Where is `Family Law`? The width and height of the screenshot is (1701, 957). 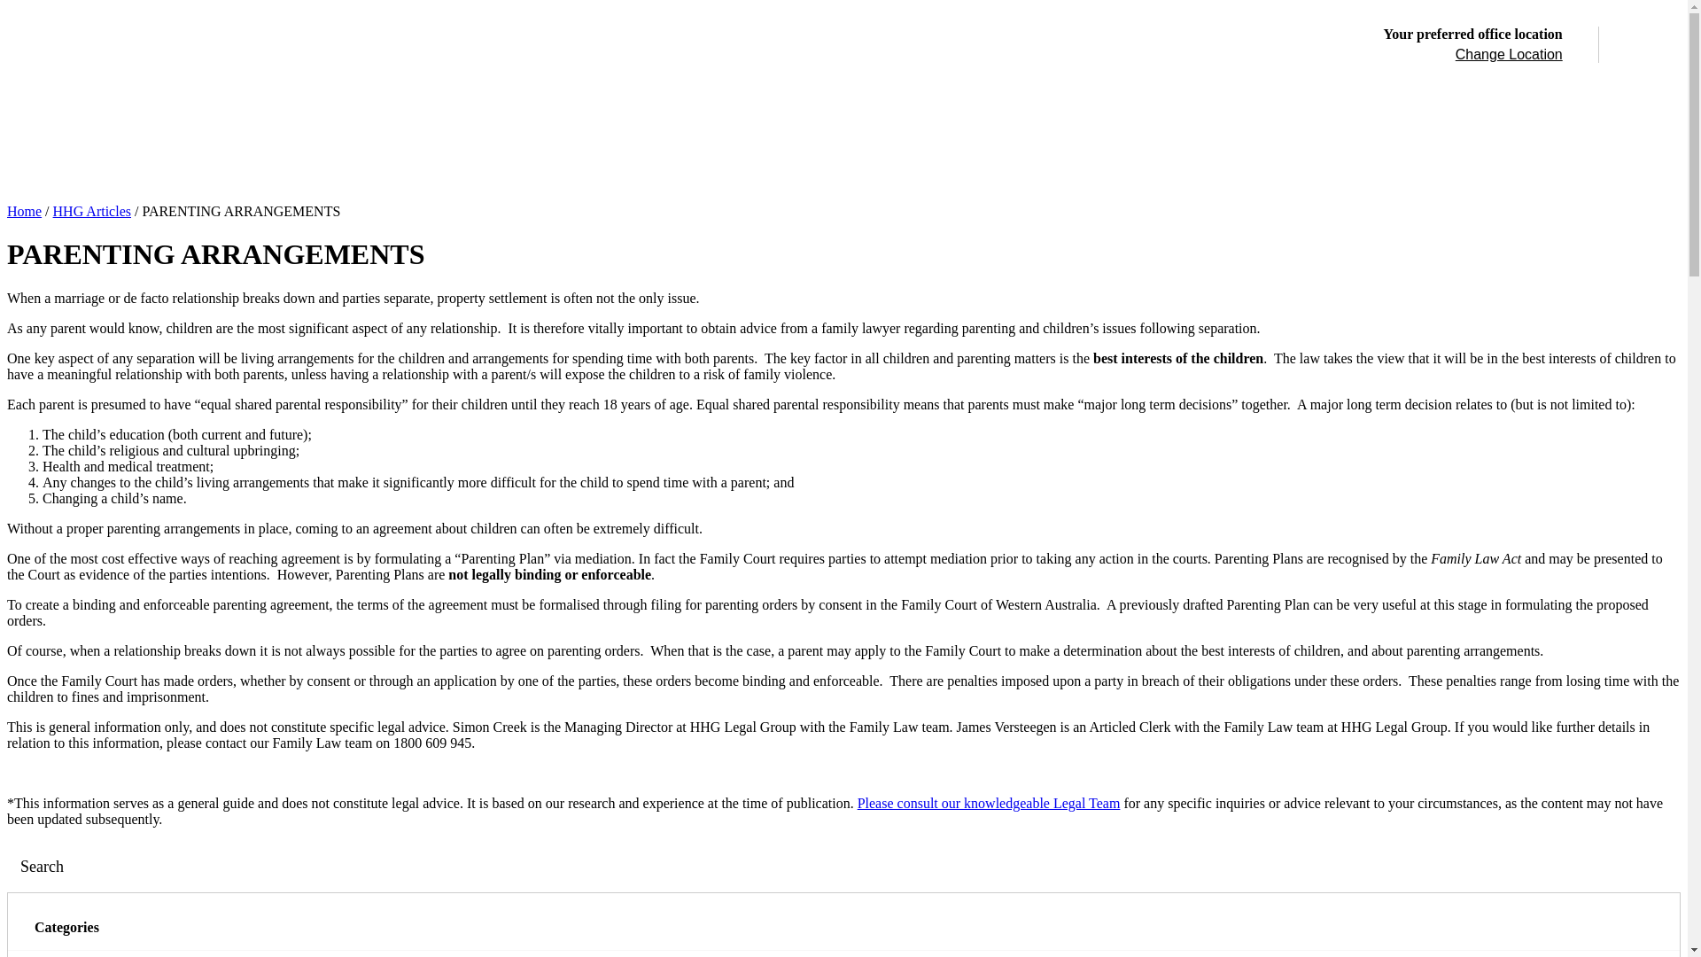 Family Law is located at coordinates (252, 167).